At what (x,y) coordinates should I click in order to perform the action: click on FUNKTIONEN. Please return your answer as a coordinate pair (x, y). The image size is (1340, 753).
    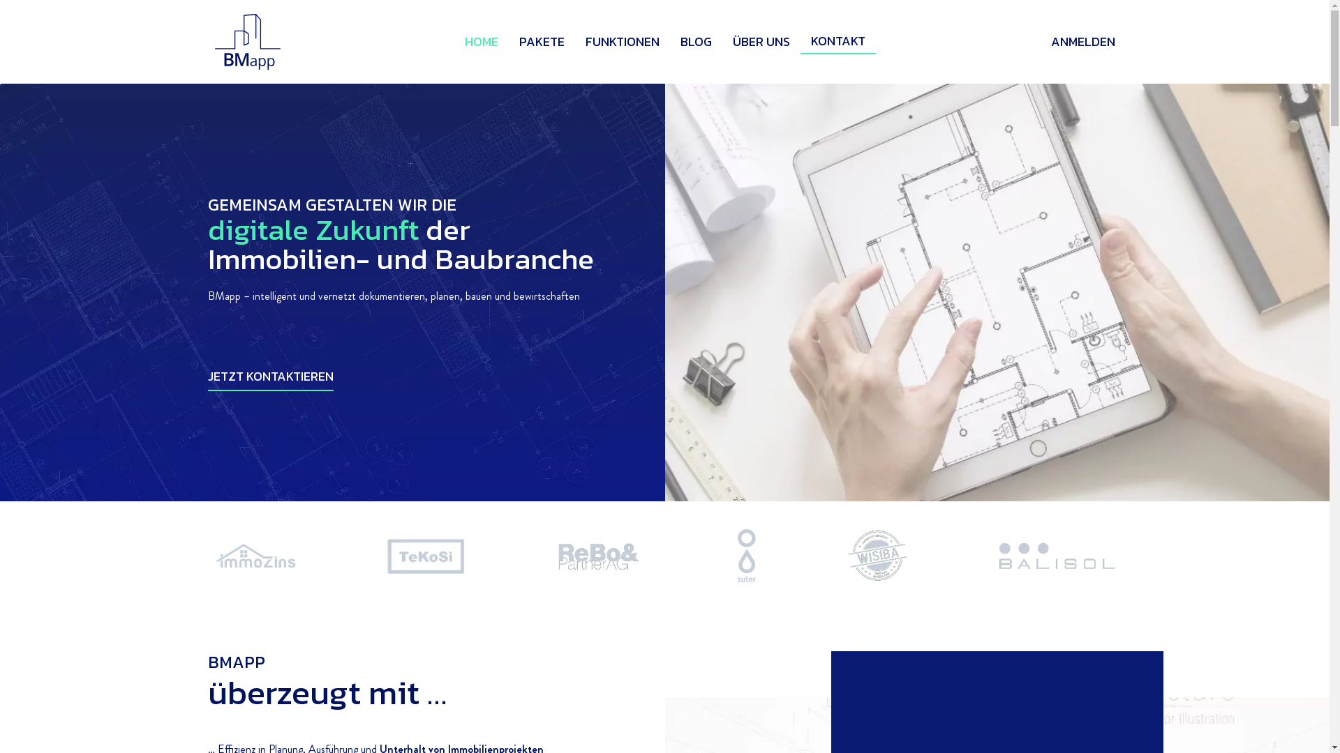
    Looking at the image, I should click on (623, 42).